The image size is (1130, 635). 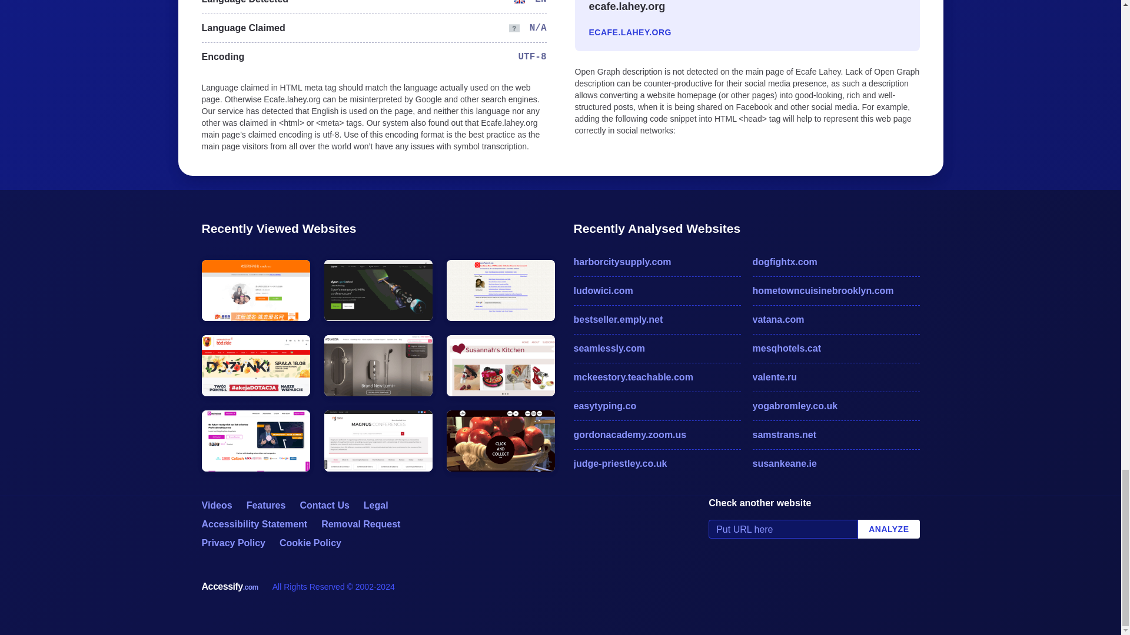 I want to click on gordonacademy.zoom.us, so click(x=656, y=435).